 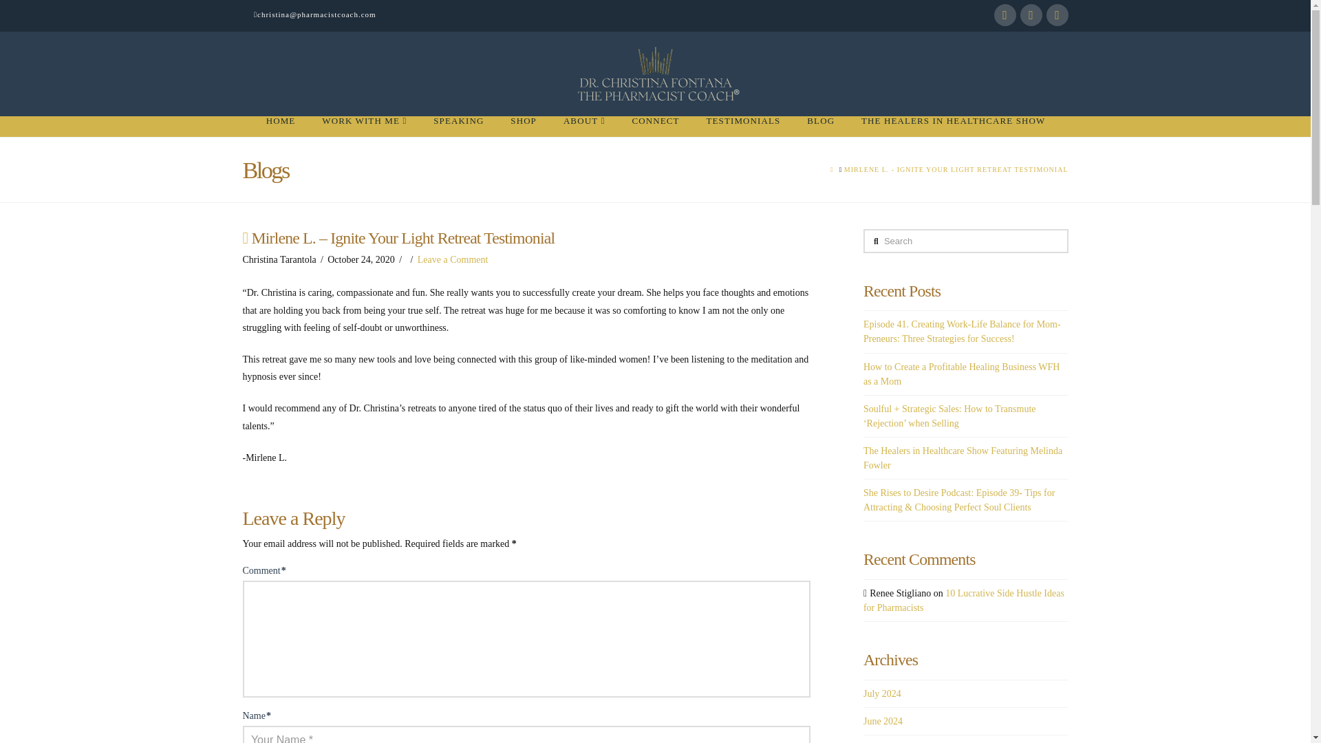 I want to click on Leave a Comment, so click(x=453, y=259).